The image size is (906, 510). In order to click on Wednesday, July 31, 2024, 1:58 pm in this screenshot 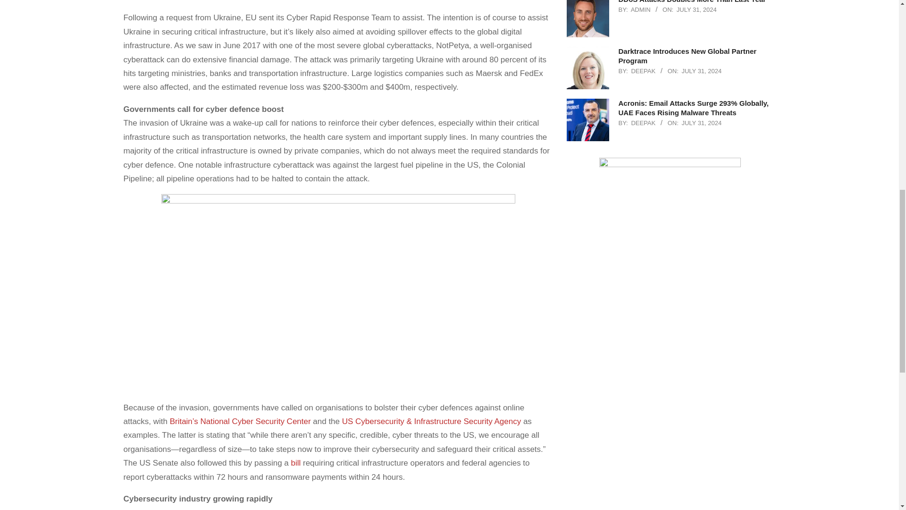, I will do `click(696, 9)`.